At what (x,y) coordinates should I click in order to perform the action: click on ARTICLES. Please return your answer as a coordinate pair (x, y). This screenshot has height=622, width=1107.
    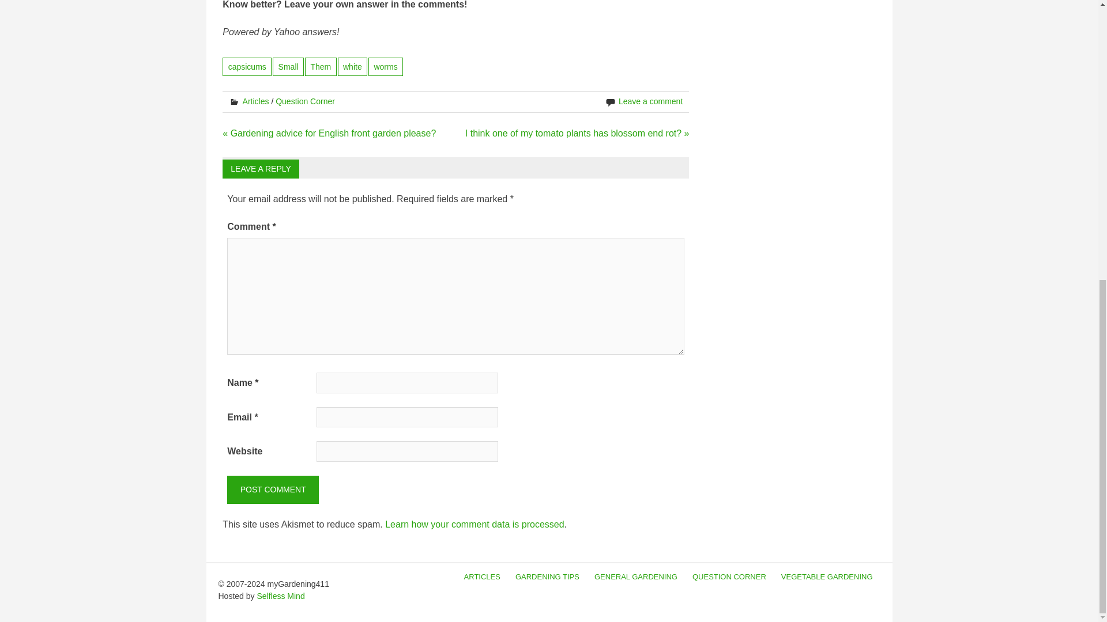
    Looking at the image, I should click on (482, 577).